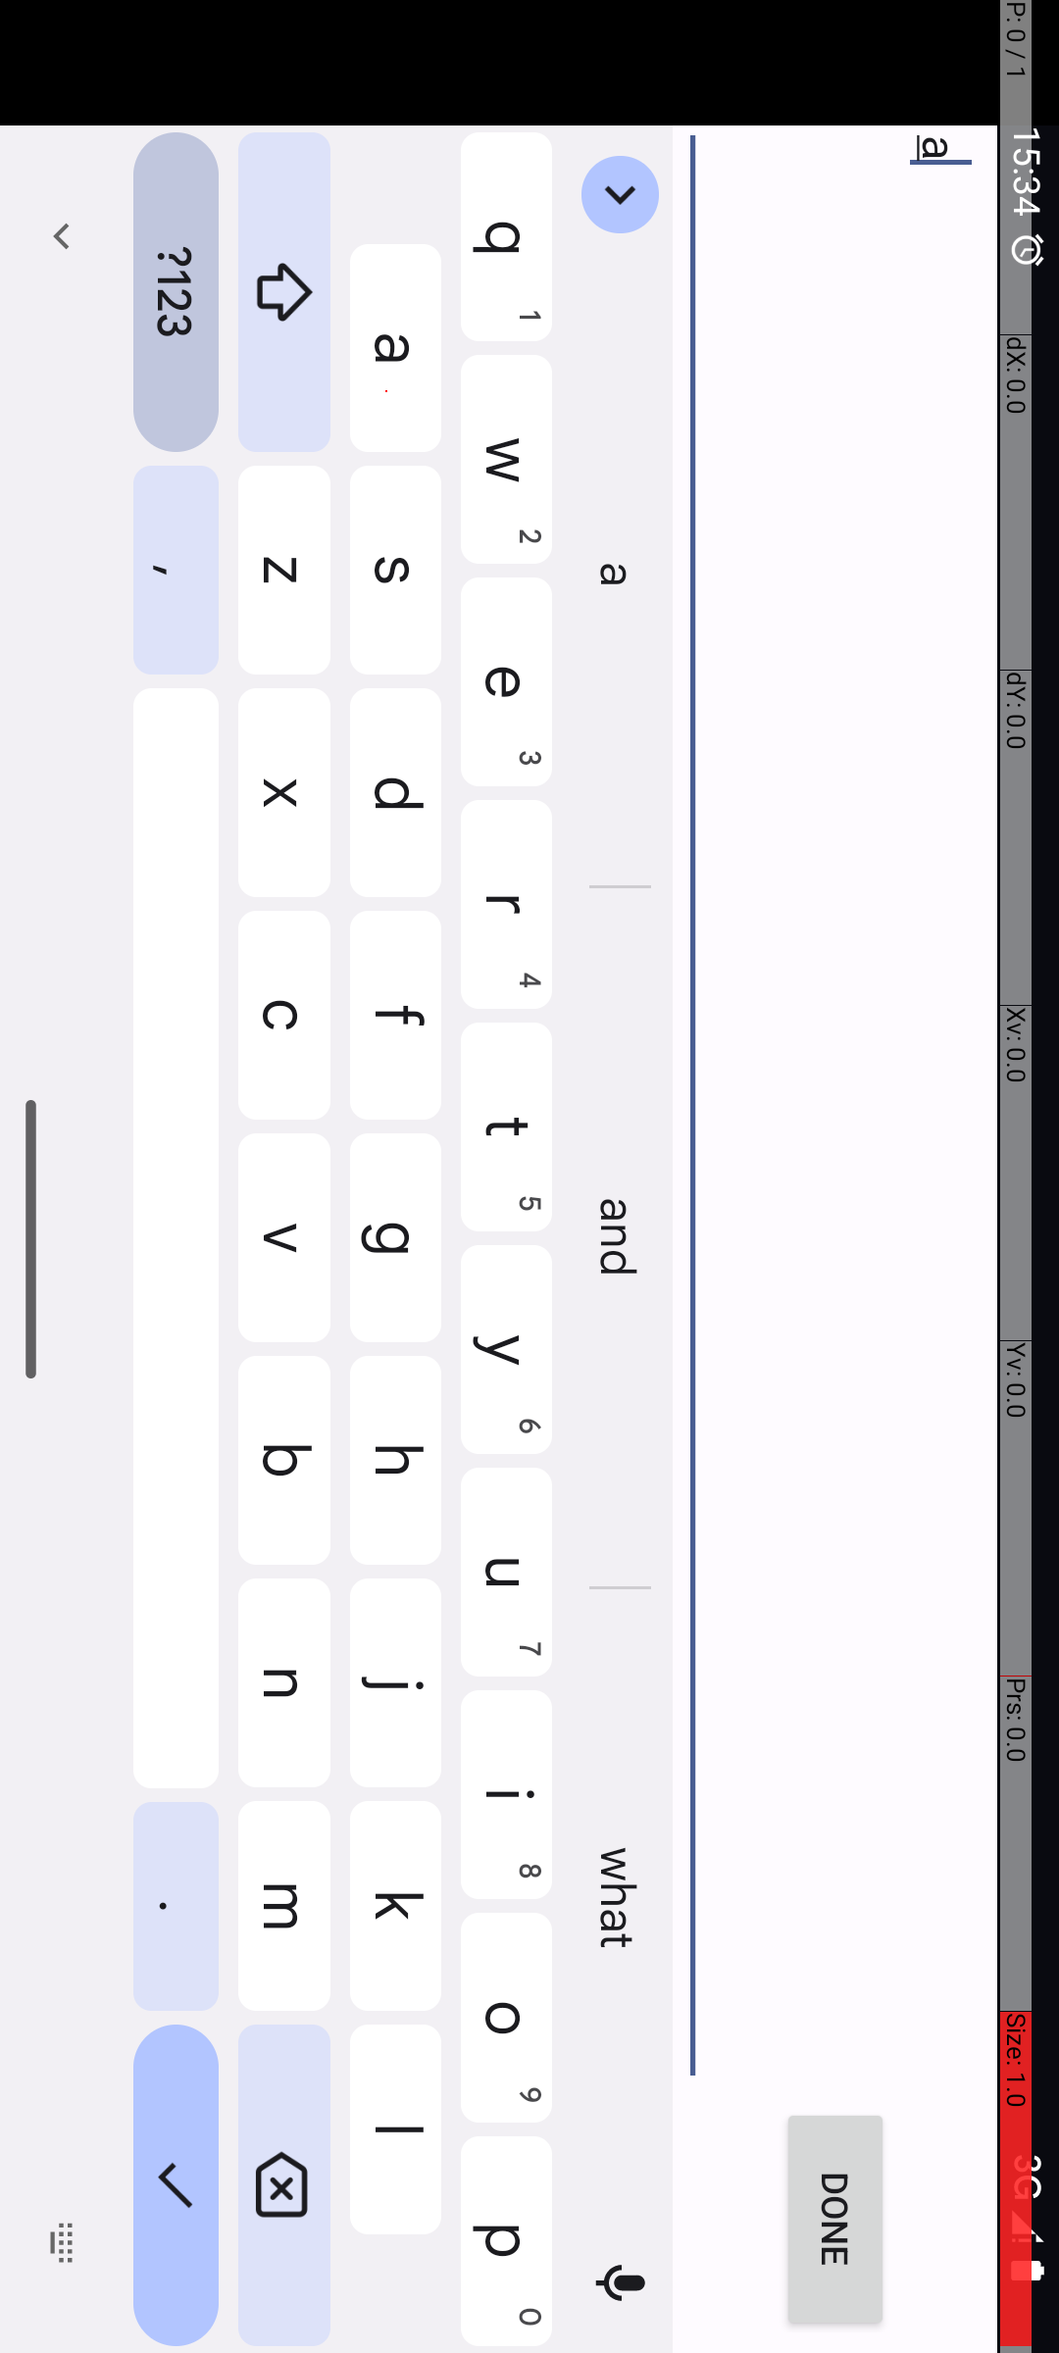 This screenshot has width=1059, height=2353. Describe the element at coordinates (1901, 439) in the screenshot. I see `what` at that location.